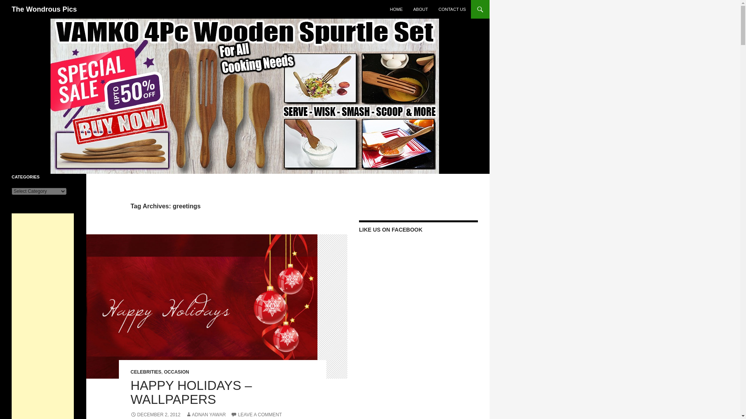  Describe the element at coordinates (44, 9) in the screenshot. I see `The Wondrous Pics` at that location.